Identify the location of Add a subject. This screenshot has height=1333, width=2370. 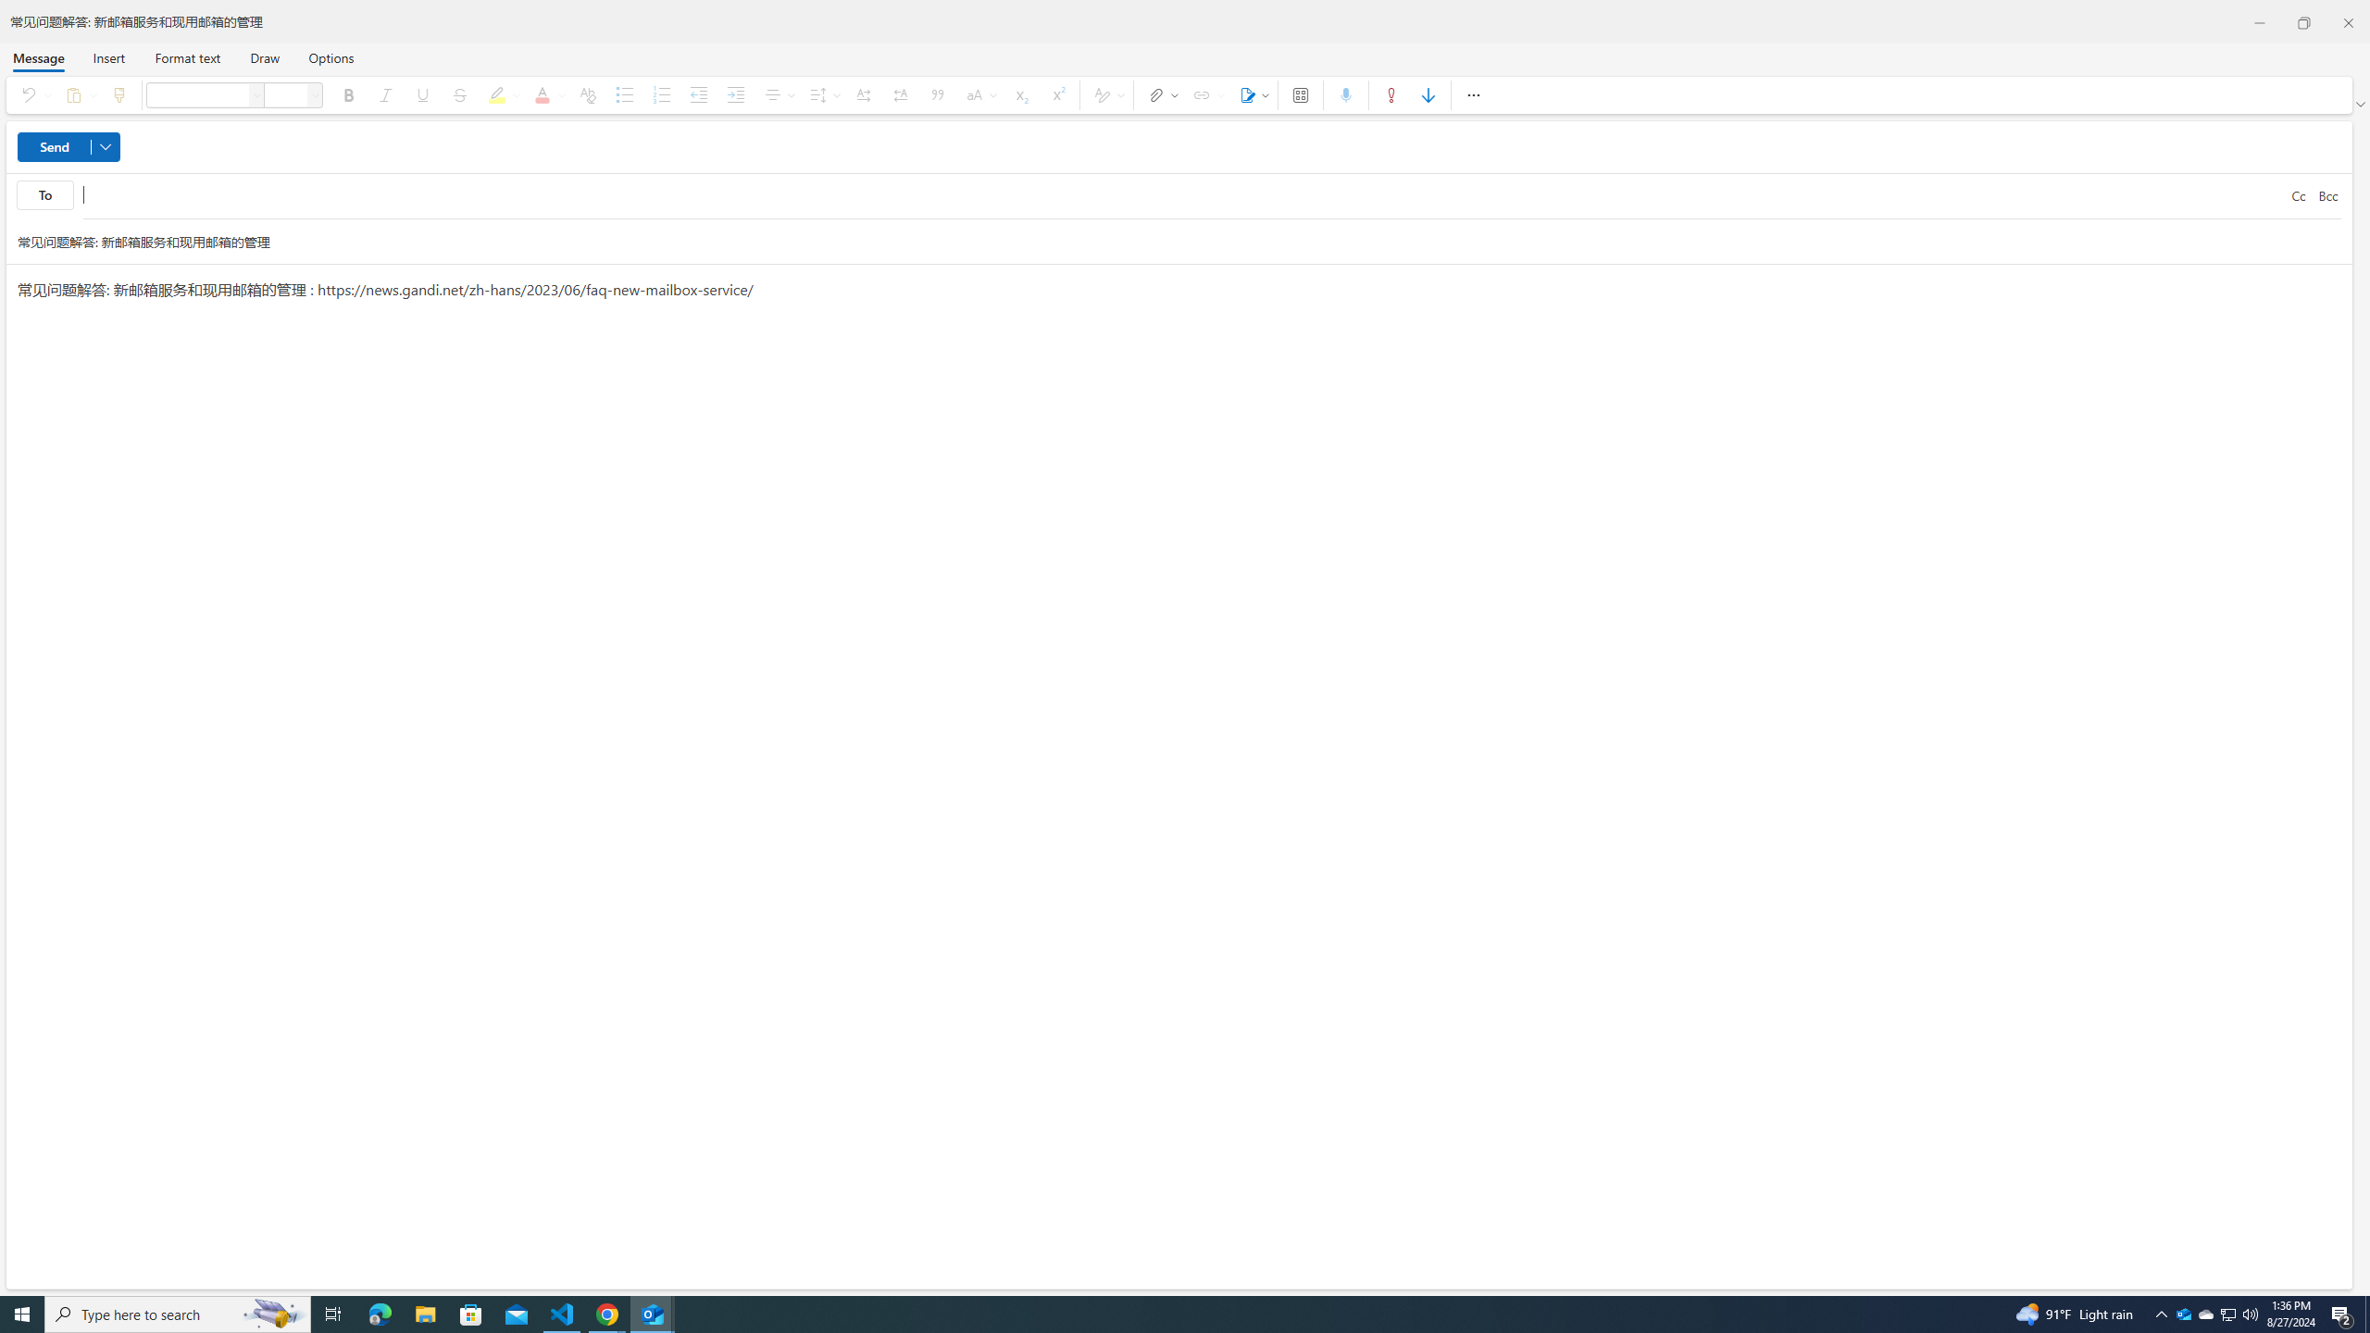
(1163, 241).